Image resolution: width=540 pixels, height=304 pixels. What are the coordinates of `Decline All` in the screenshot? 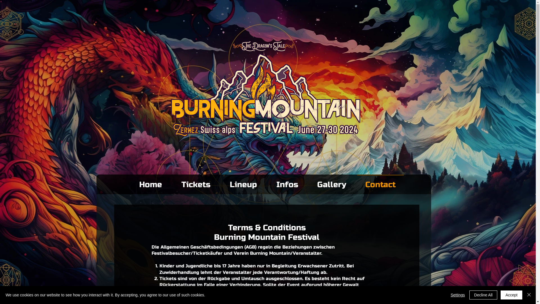 It's located at (483, 295).